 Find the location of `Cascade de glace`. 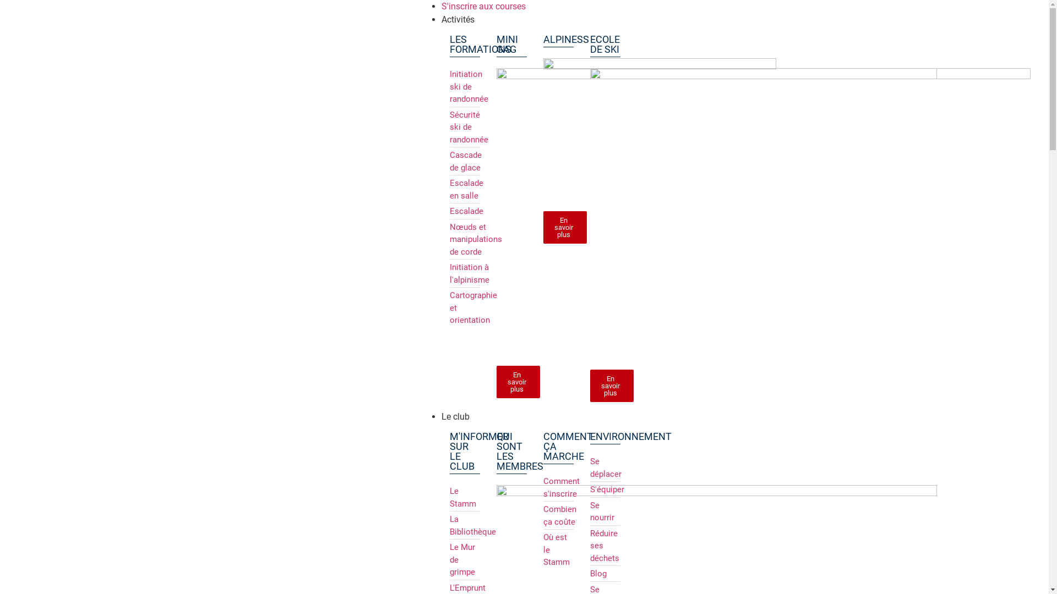

Cascade de glace is located at coordinates (465, 162).